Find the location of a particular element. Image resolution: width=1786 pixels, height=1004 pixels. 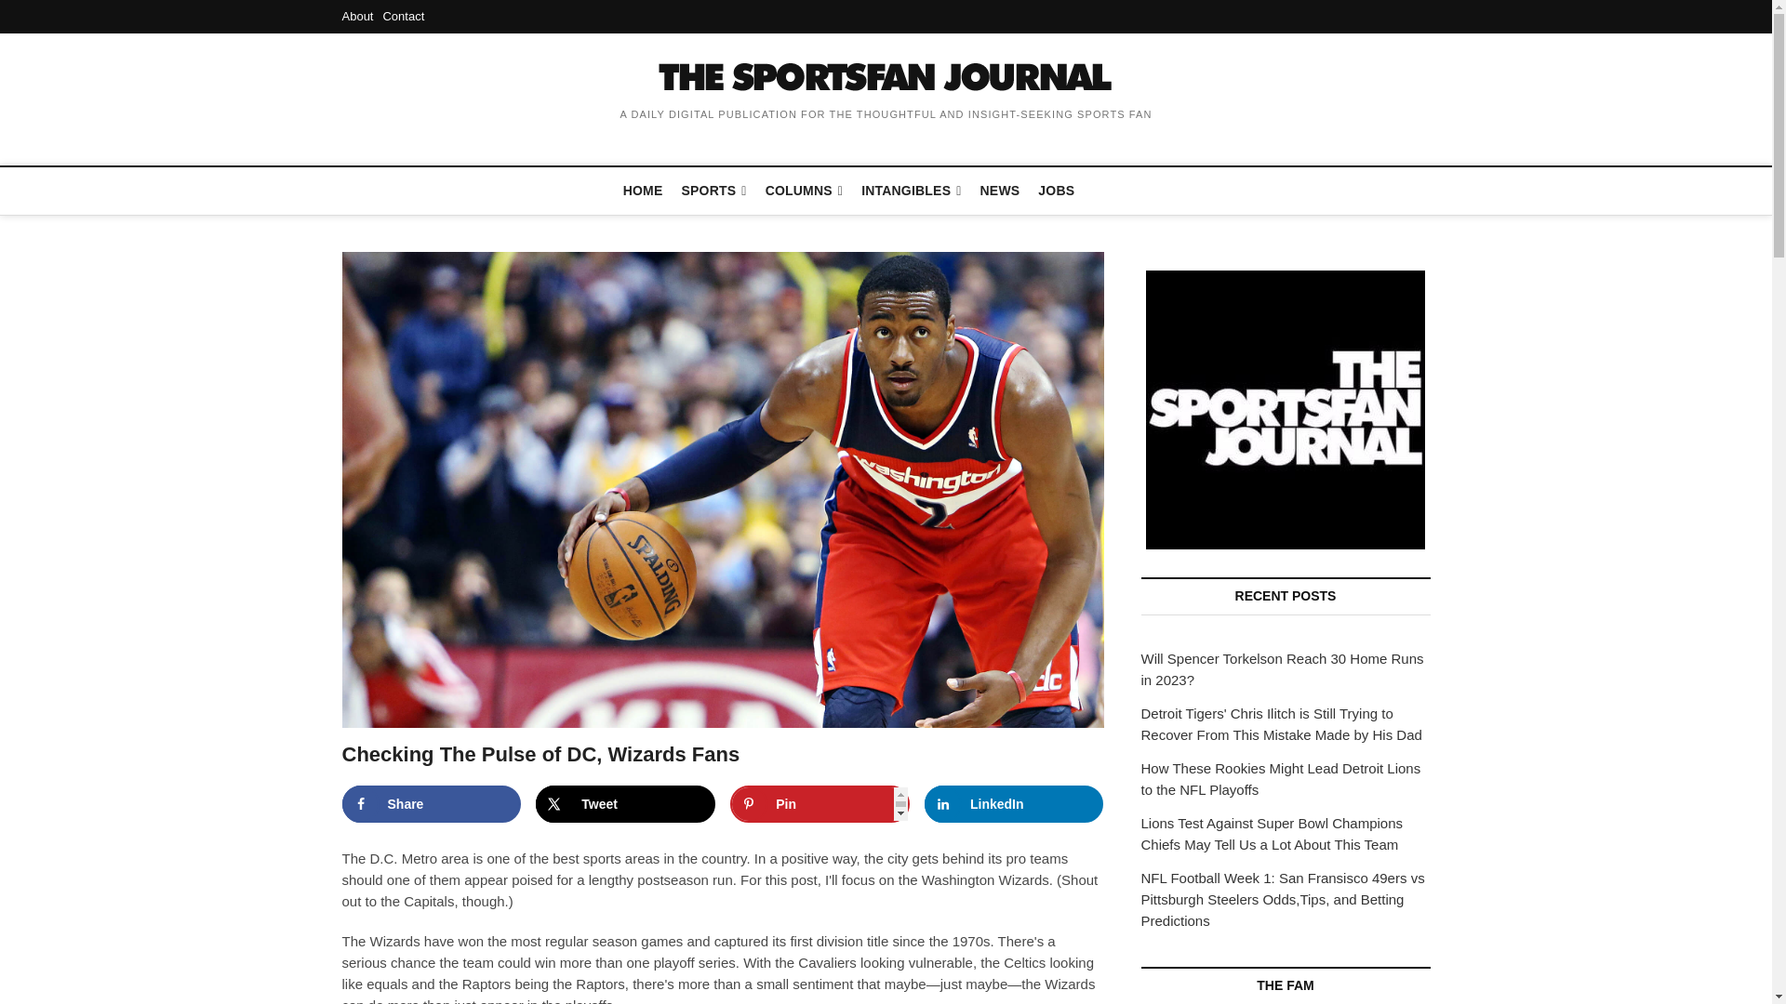

SPORTS is located at coordinates (714, 192).